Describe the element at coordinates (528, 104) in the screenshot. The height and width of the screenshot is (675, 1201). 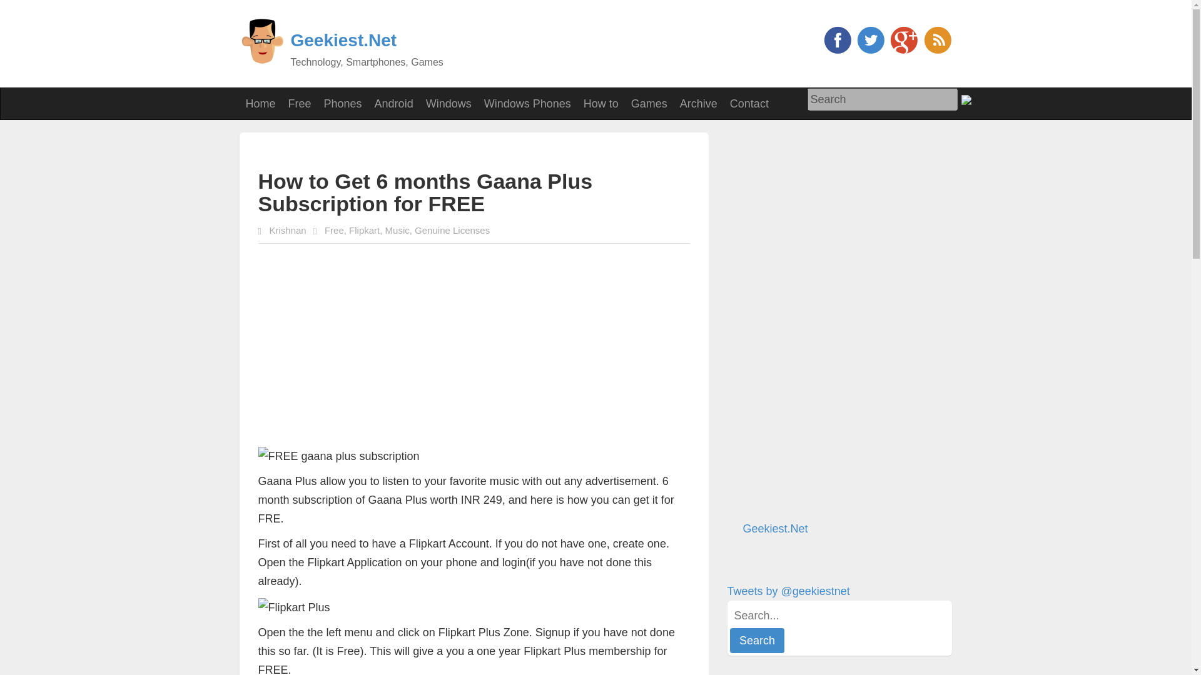
I see `Windows Phones` at that location.